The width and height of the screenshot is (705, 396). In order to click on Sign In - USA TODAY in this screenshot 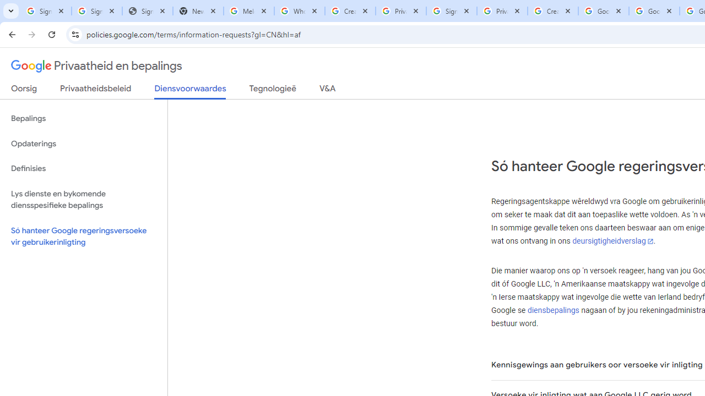, I will do `click(147, 11)`.